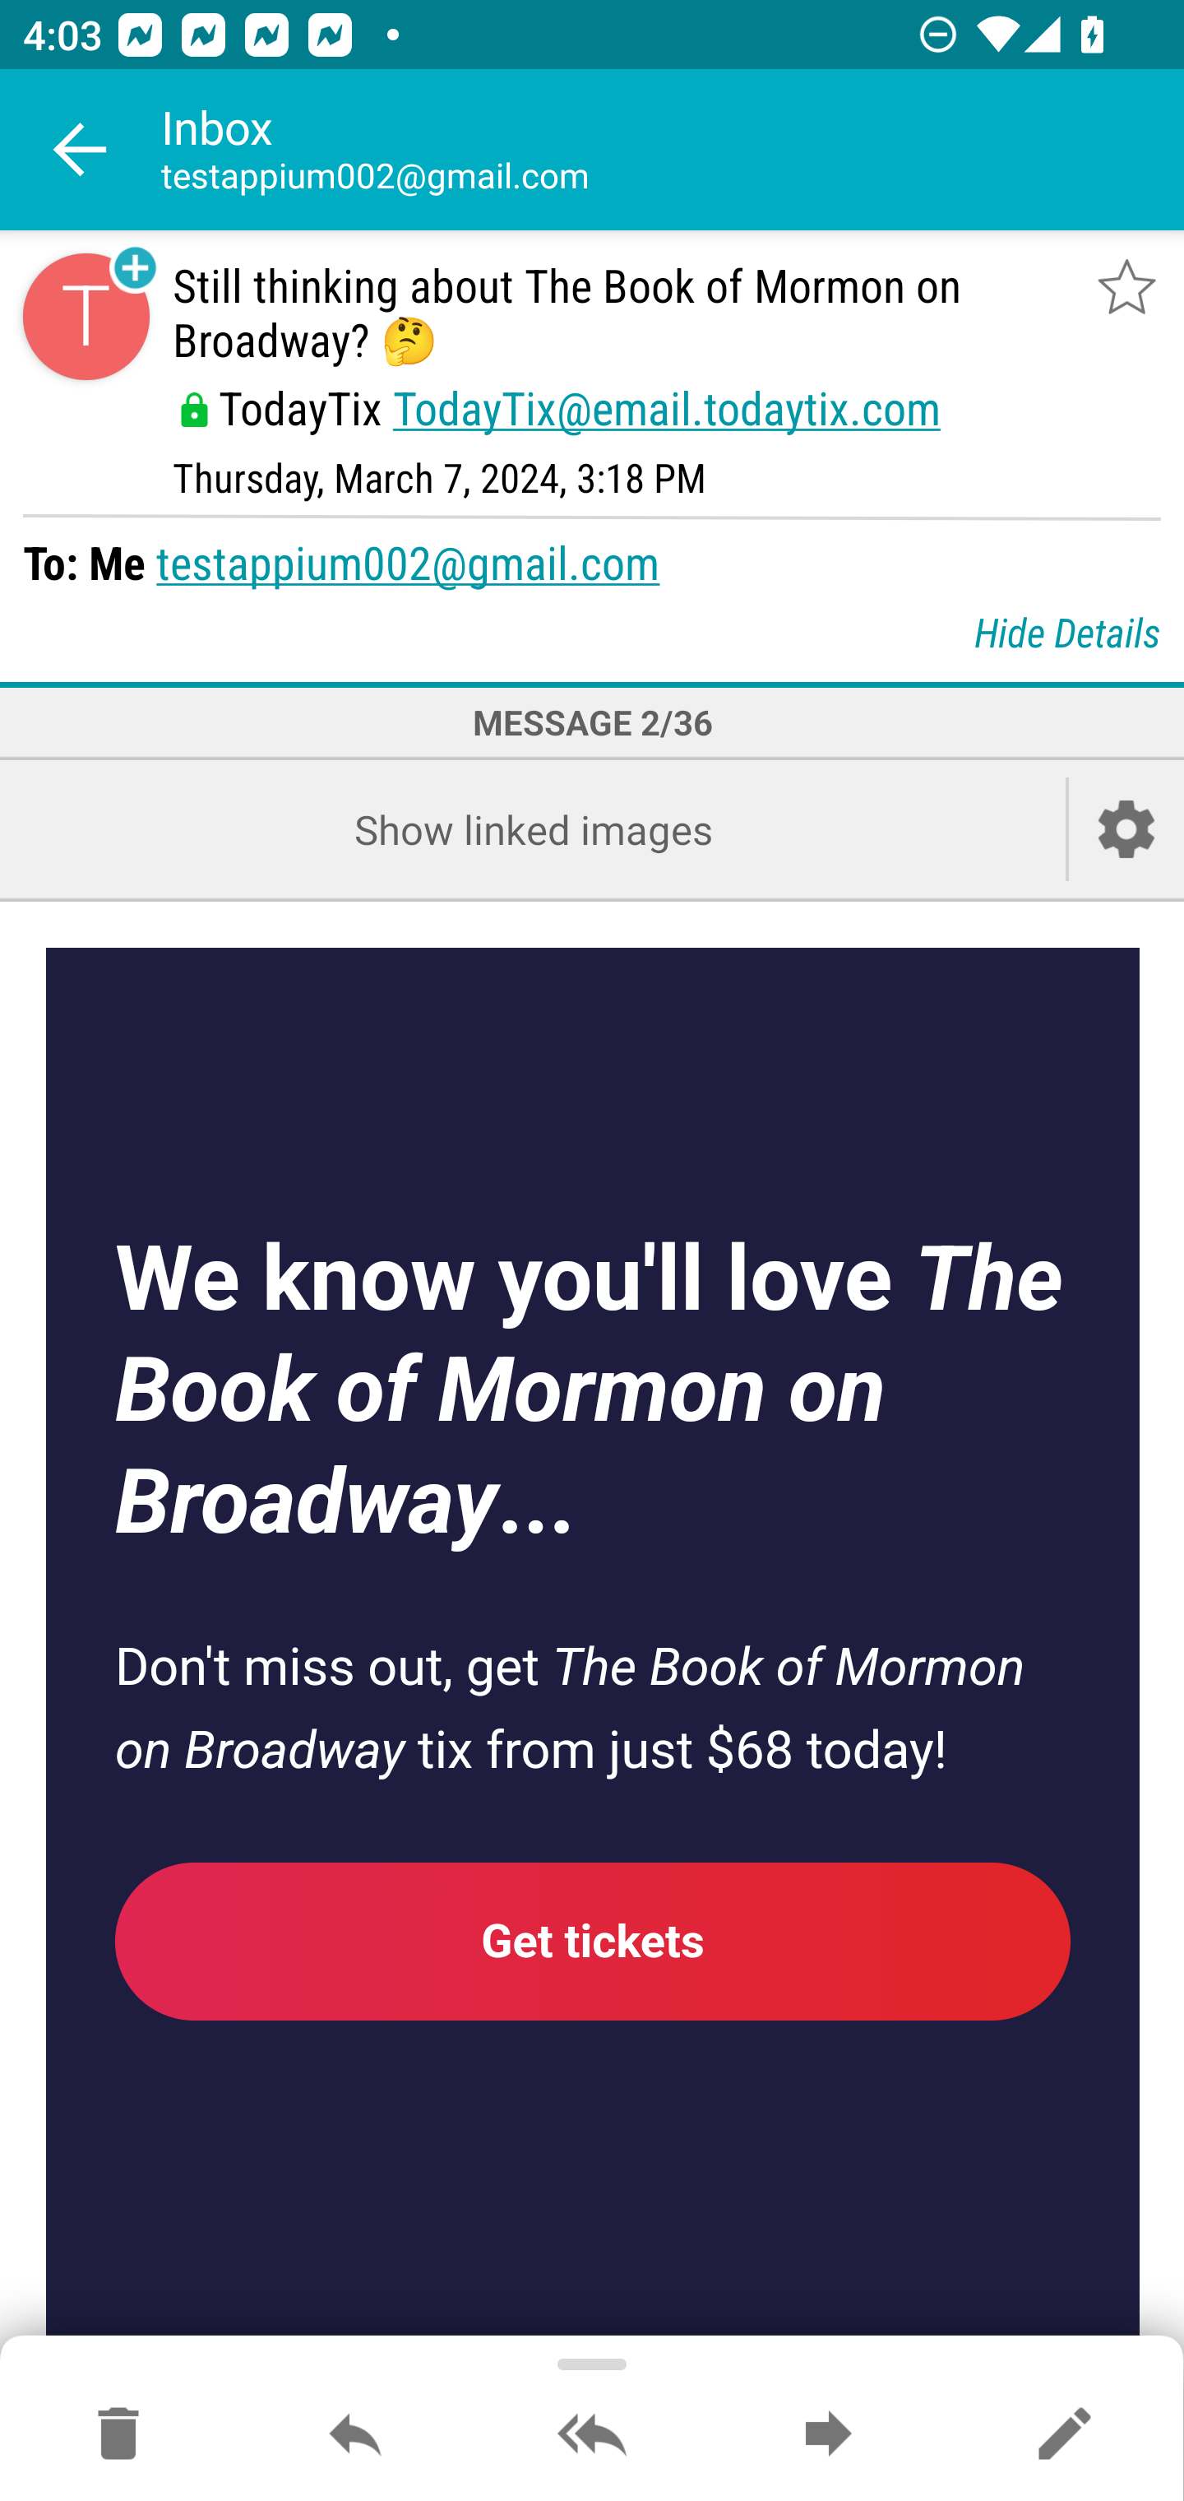 The height and width of the screenshot is (2501, 1184). What do you see at coordinates (118, 2435) in the screenshot?
I see `Move to Deleted` at bounding box center [118, 2435].